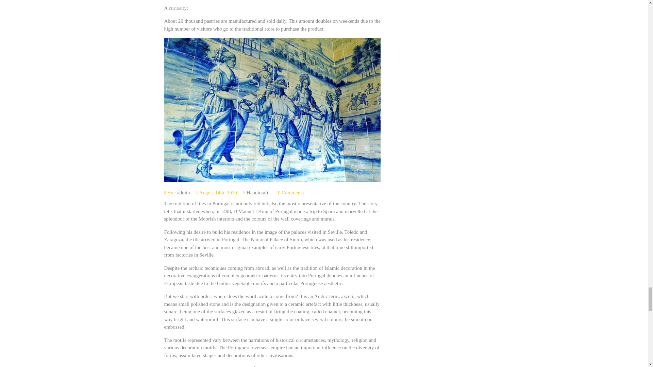  I want to click on Posts by admin, so click(183, 192).